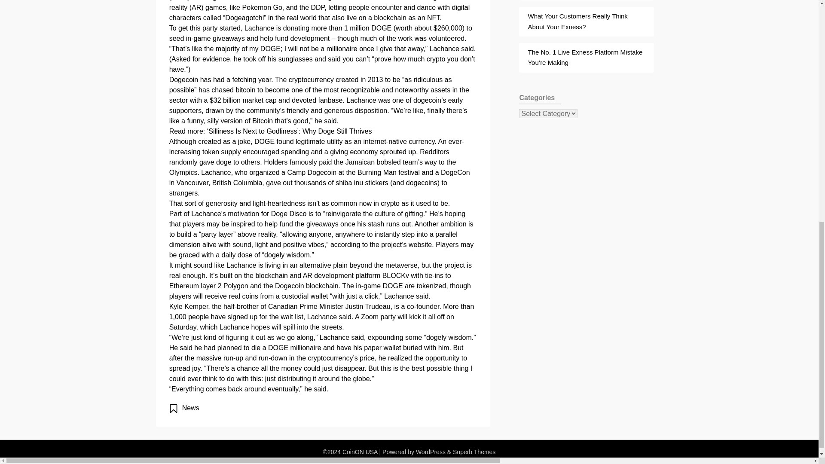 The height and width of the screenshot is (464, 825). I want to click on WordPress, so click(431, 452).